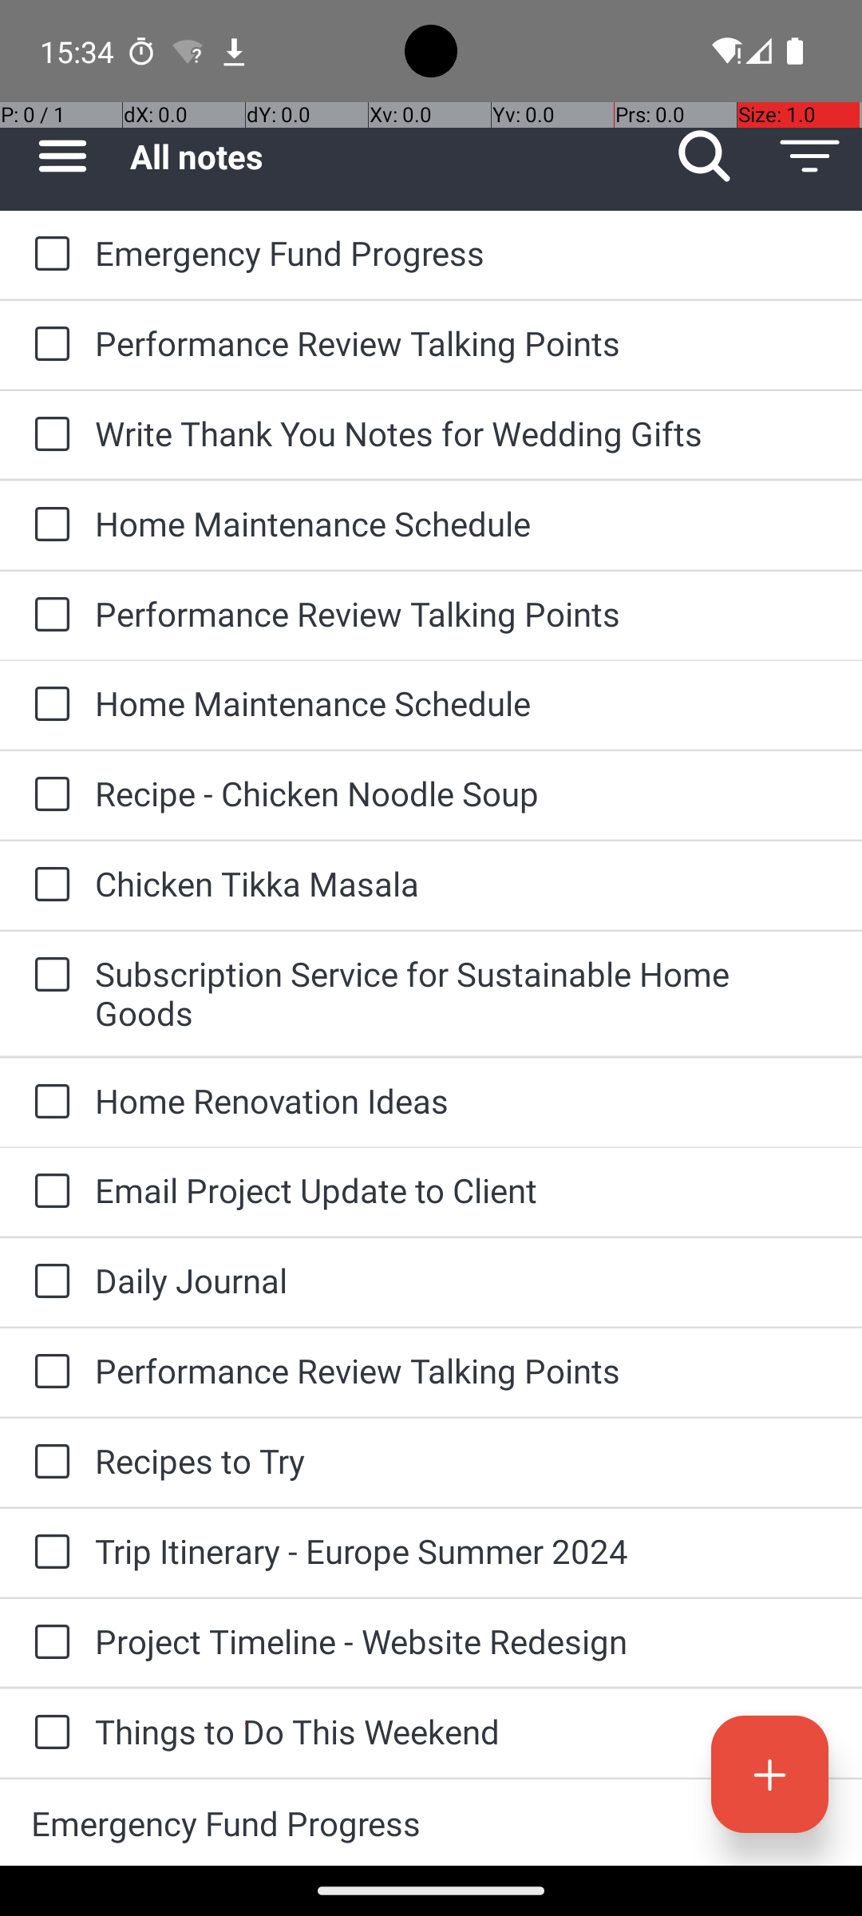 Image resolution: width=862 pixels, height=1916 pixels. Describe the element at coordinates (48, 795) in the screenshot. I see `to-do: Recipe - Chicken Noodle Soup` at that location.